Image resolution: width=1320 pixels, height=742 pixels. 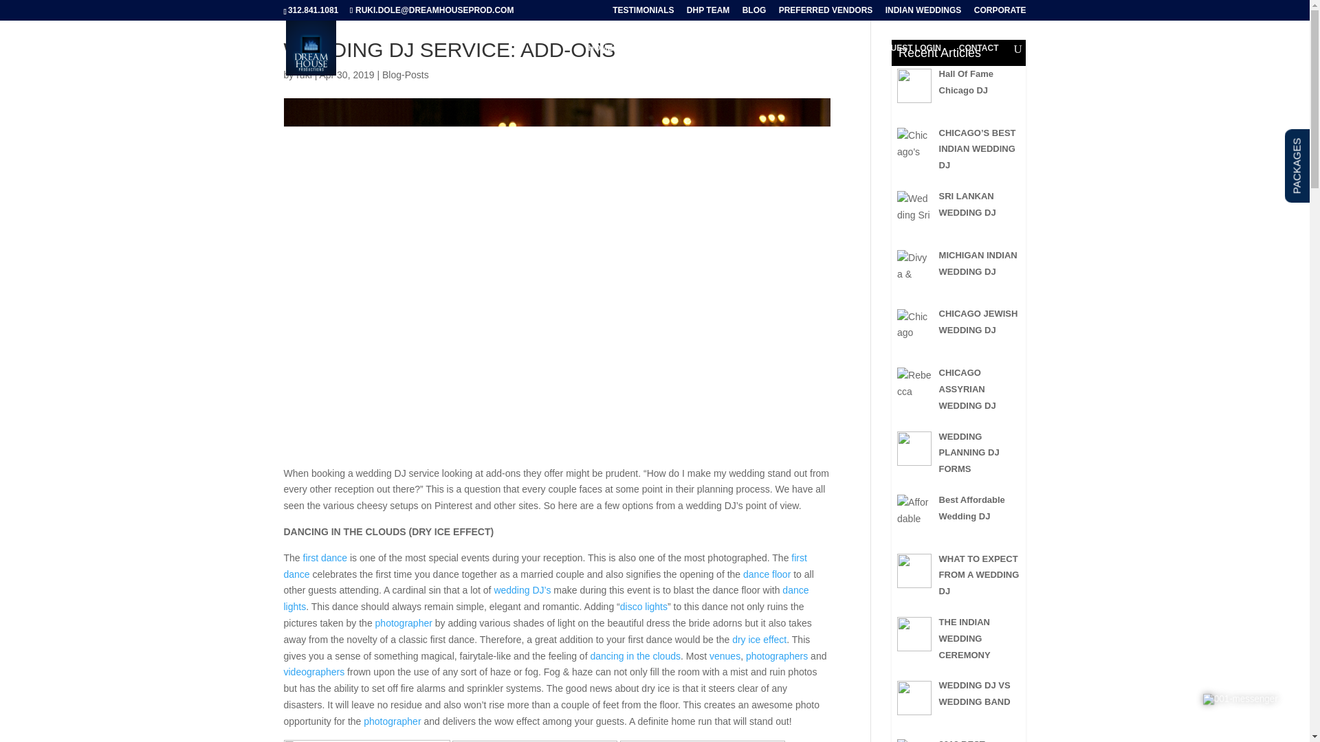 What do you see at coordinates (635, 656) in the screenshot?
I see `dancing in the clouds` at bounding box center [635, 656].